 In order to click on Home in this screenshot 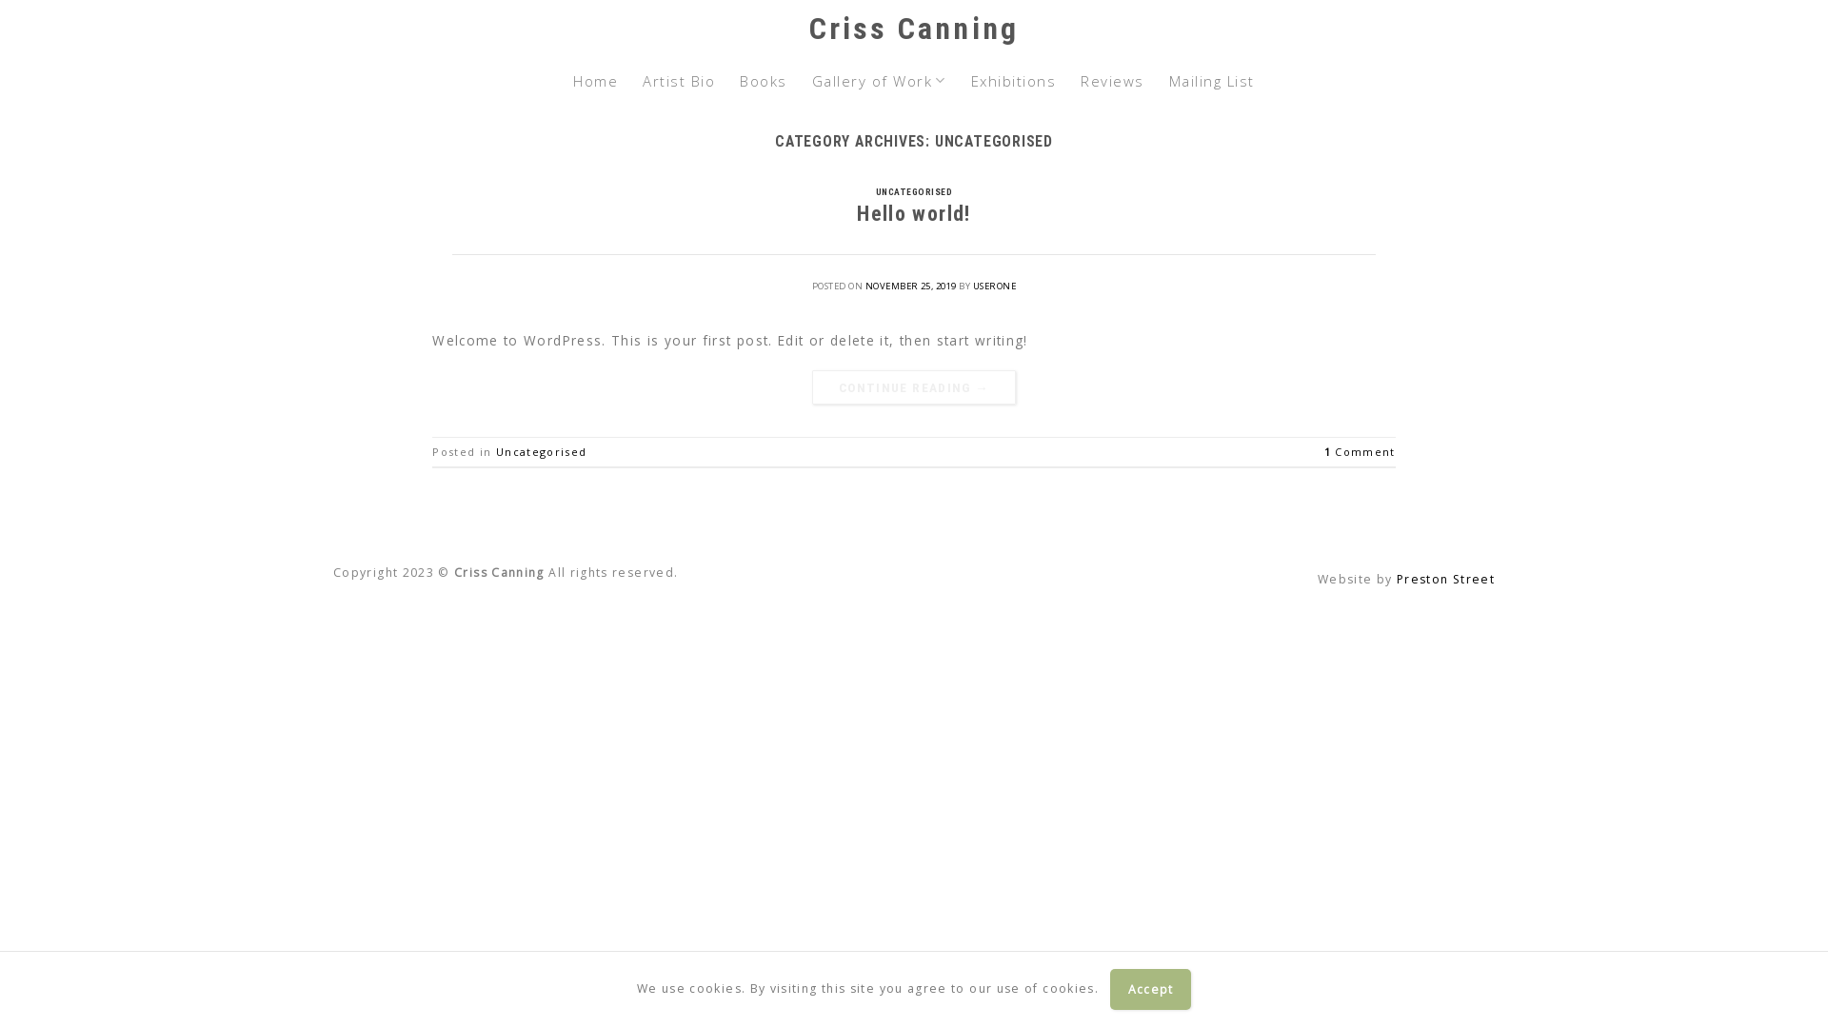, I will do `click(596, 81)`.